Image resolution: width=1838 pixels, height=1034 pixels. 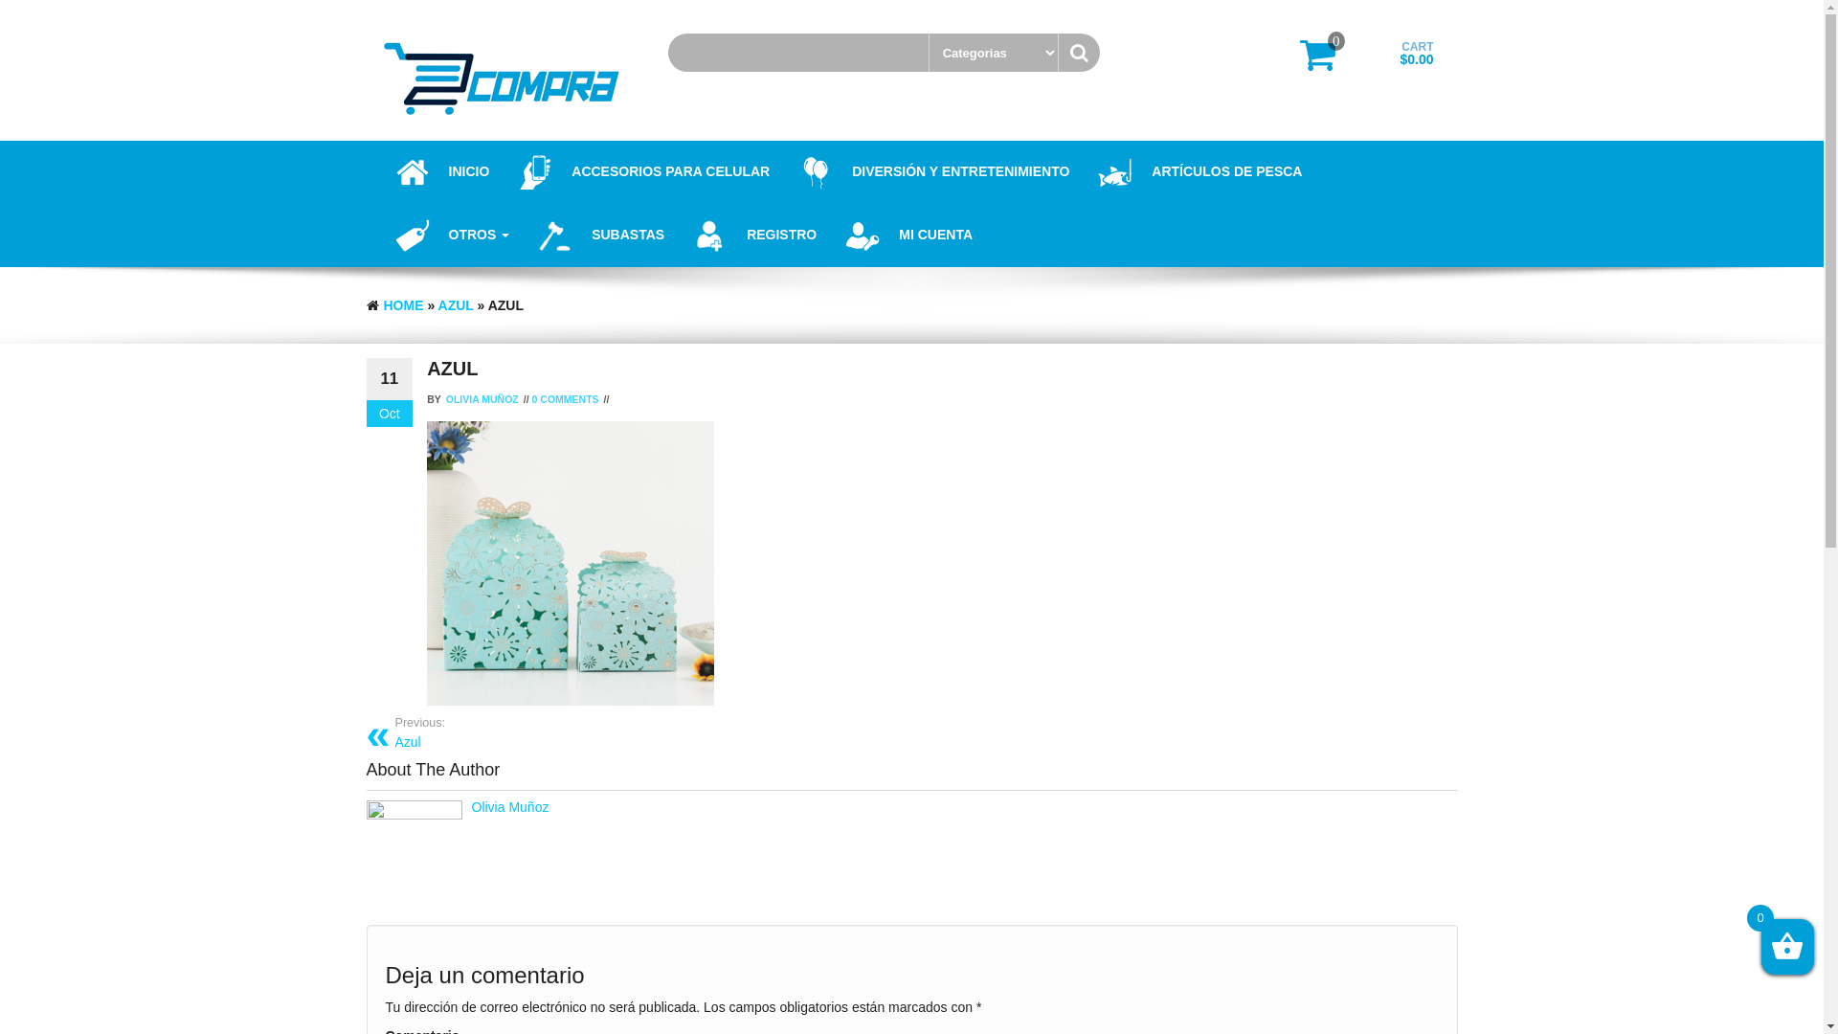 I want to click on SUBASTAS, so click(x=601, y=236).